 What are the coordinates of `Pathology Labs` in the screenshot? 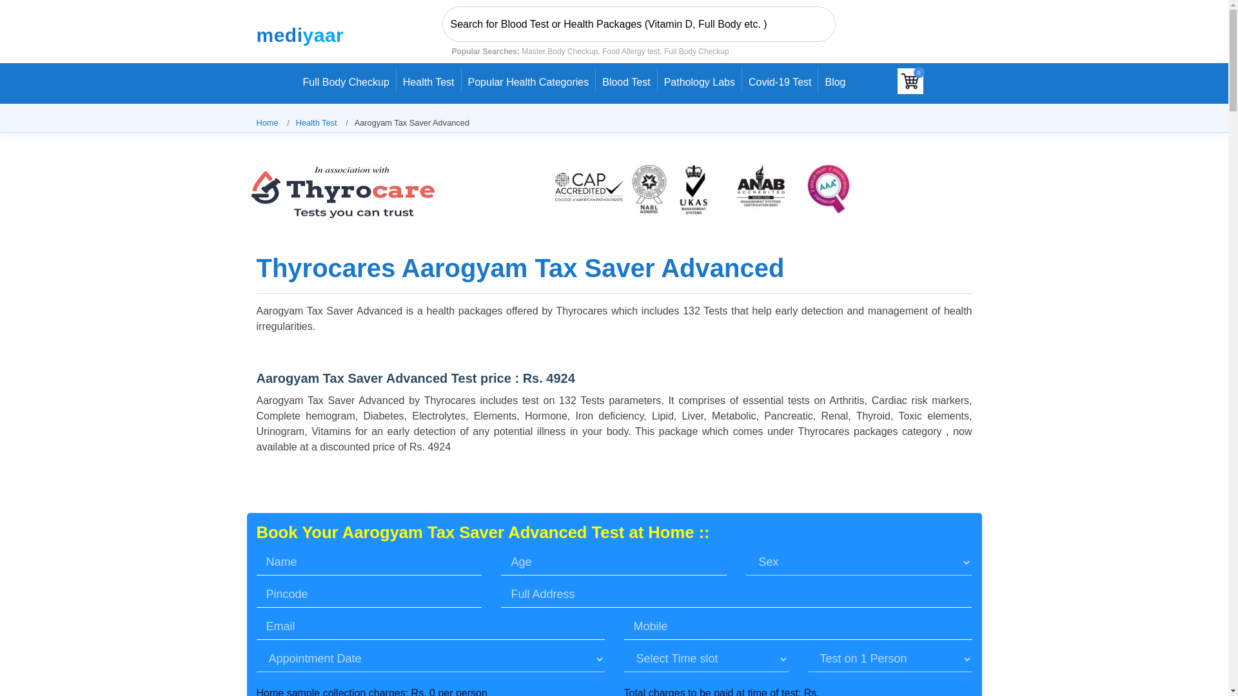 It's located at (699, 79).